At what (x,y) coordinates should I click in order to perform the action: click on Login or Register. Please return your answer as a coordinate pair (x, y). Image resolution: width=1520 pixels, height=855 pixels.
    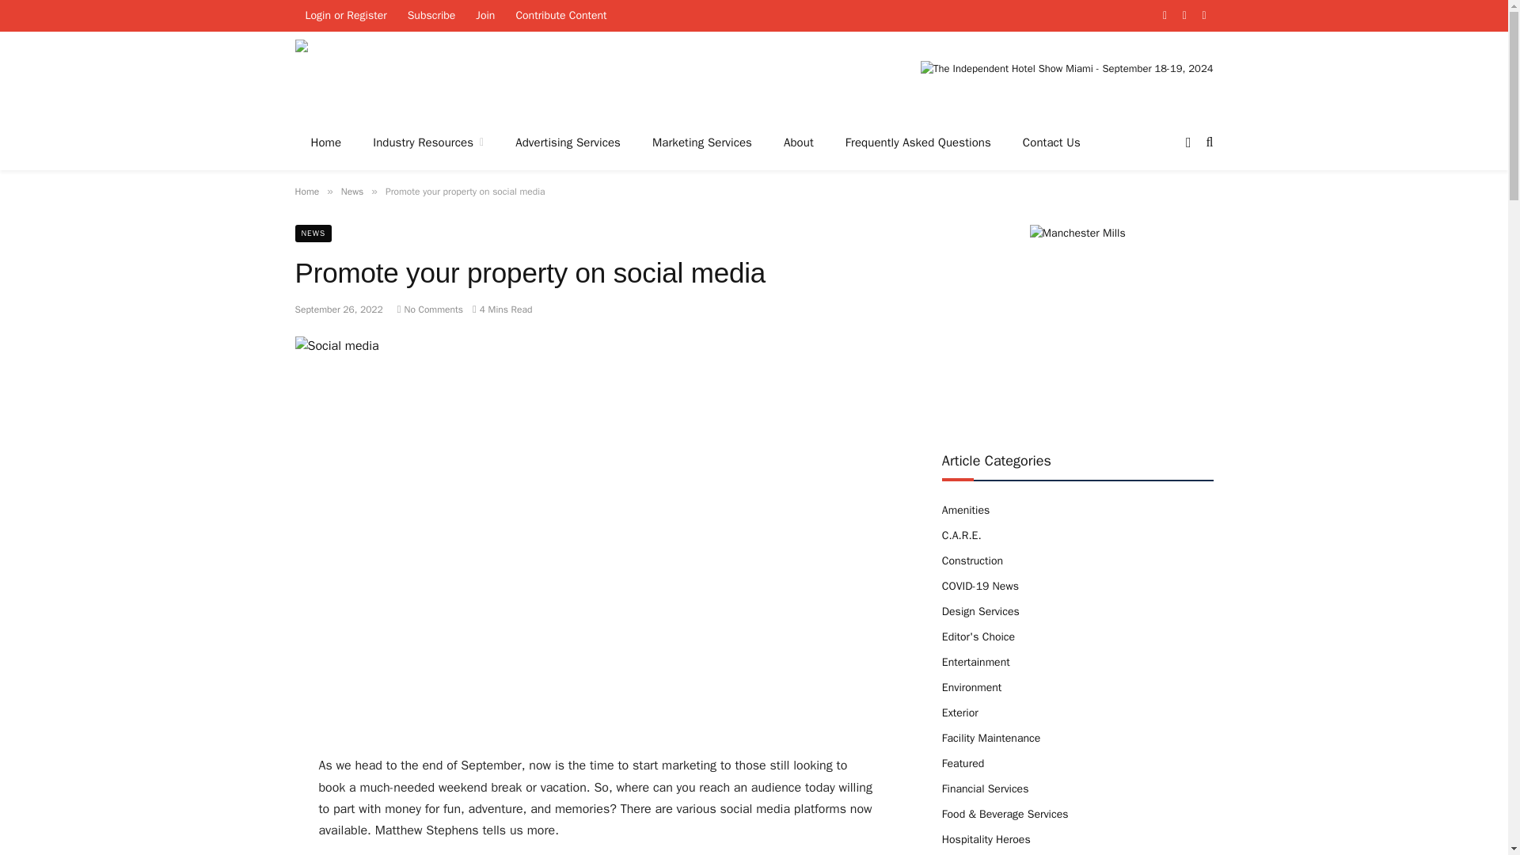
    Looking at the image, I should click on (345, 16).